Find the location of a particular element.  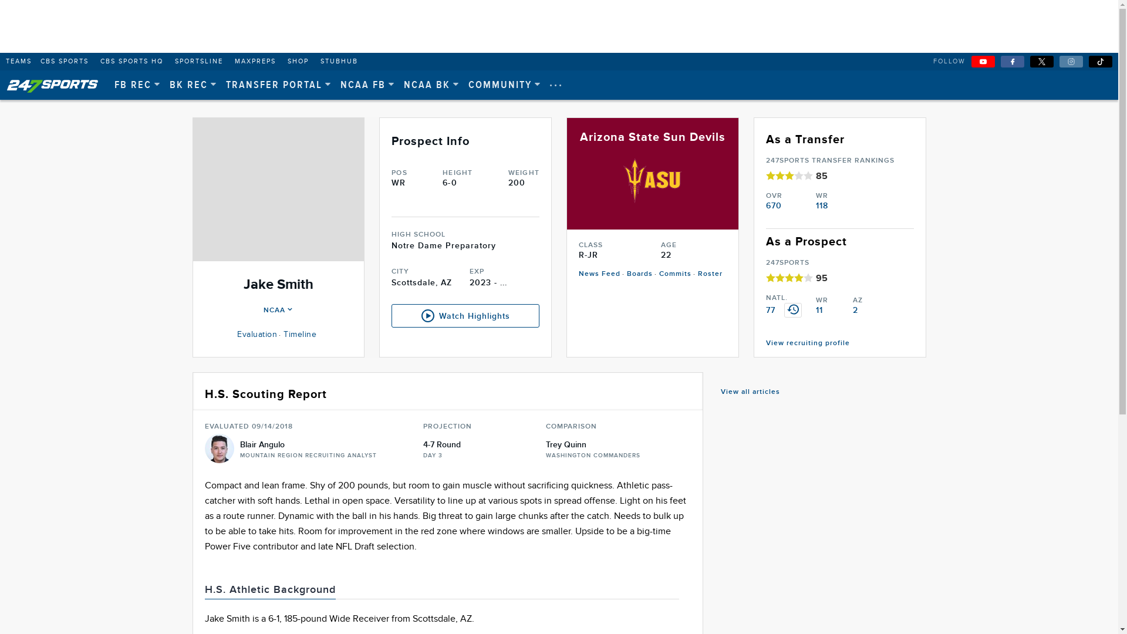

BlairAngulo is located at coordinates (219, 448).